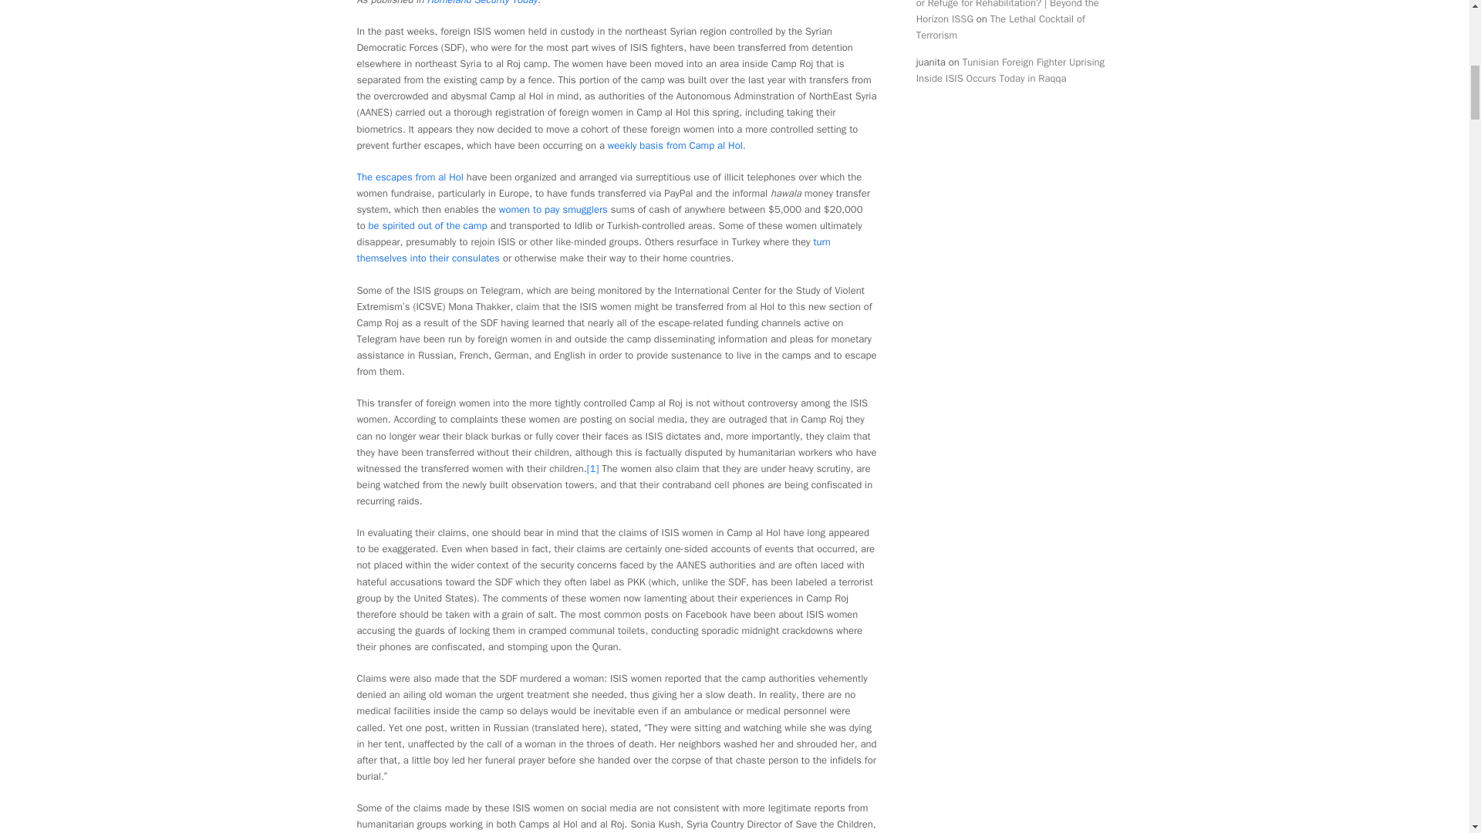 The height and width of the screenshot is (833, 1481). What do you see at coordinates (592, 250) in the screenshot?
I see `turn themselves into their consulates` at bounding box center [592, 250].